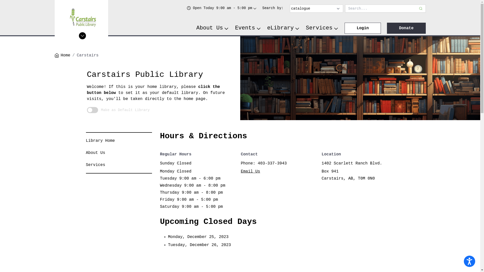 The height and width of the screenshot is (272, 484). What do you see at coordinates (406, 28) in the screenshot?
I see `Donate` at bounding box center [406, 28].